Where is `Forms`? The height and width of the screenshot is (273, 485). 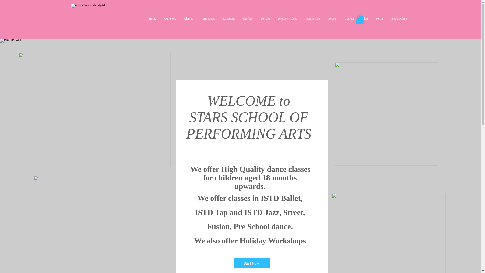 Forms is located at coordinates (380, 19).